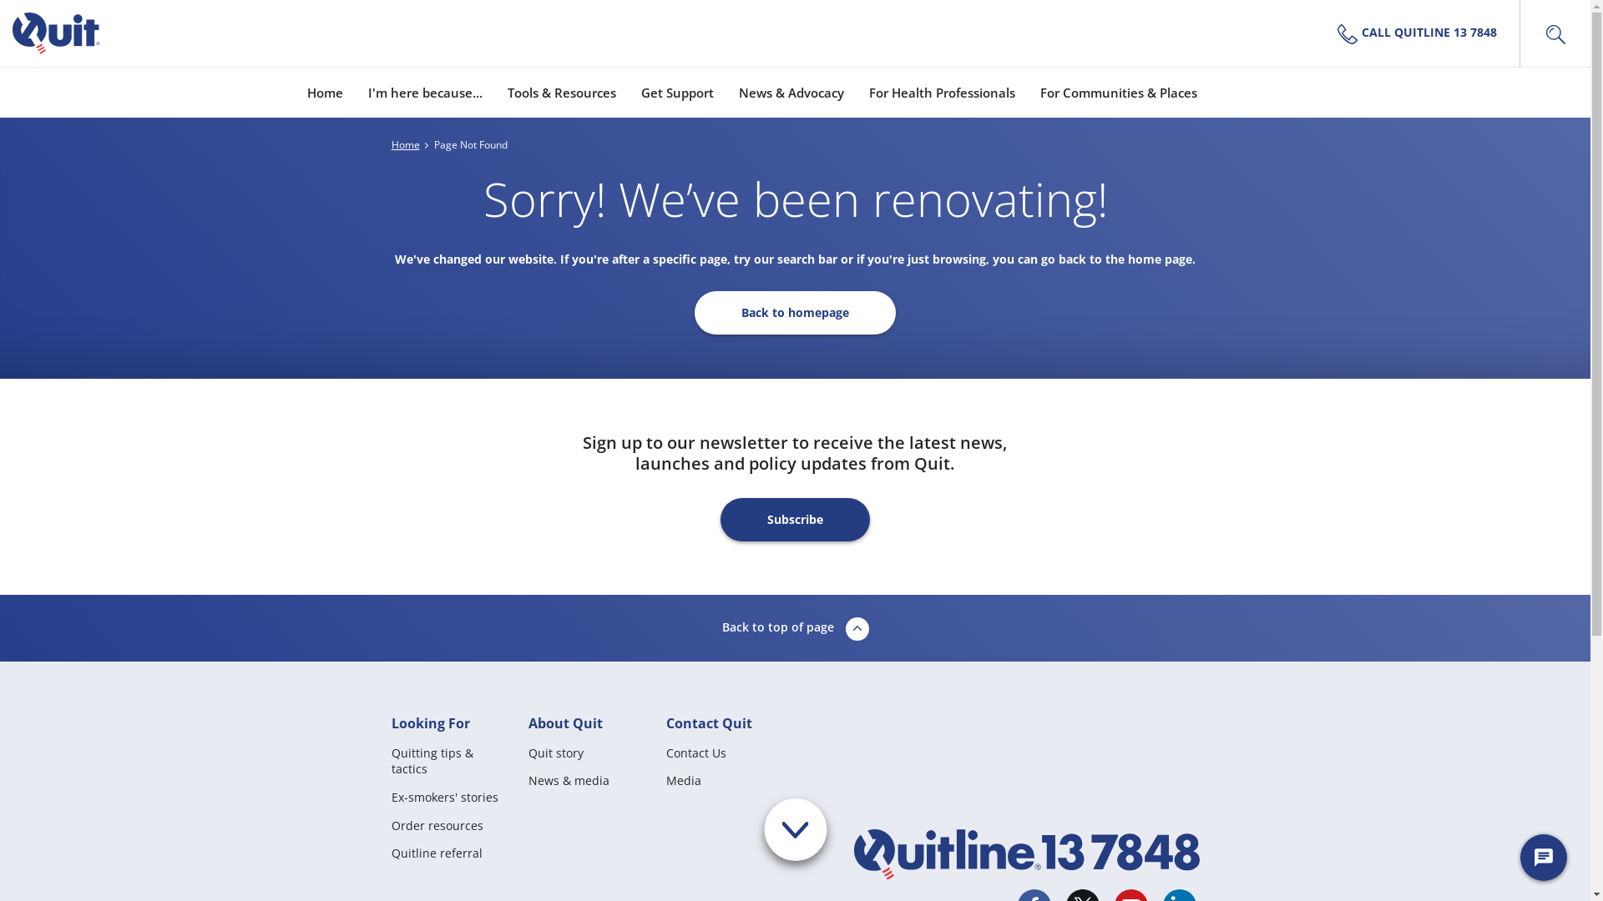 This screenshot has width=1603, height=901. I want to click on Order resources, so click(437, 826).